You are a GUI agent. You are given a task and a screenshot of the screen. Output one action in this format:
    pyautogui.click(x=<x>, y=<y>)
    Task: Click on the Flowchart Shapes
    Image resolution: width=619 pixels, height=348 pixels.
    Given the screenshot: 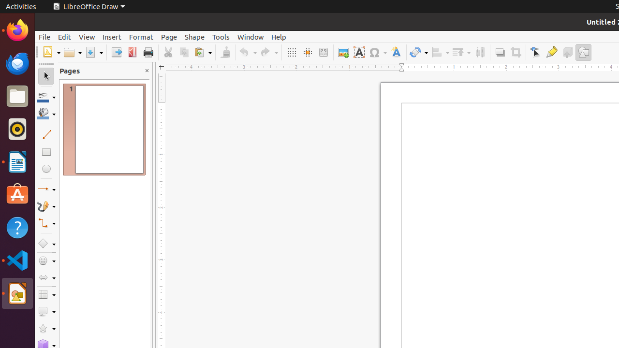 What is the action you would take?
    pyautogui.click(x=46, y=295)
    